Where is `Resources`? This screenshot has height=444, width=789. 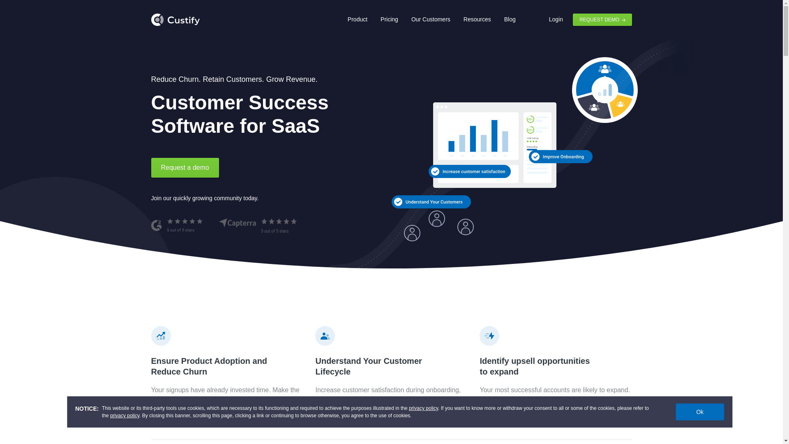 Resources is located at coordinates (477, 20).